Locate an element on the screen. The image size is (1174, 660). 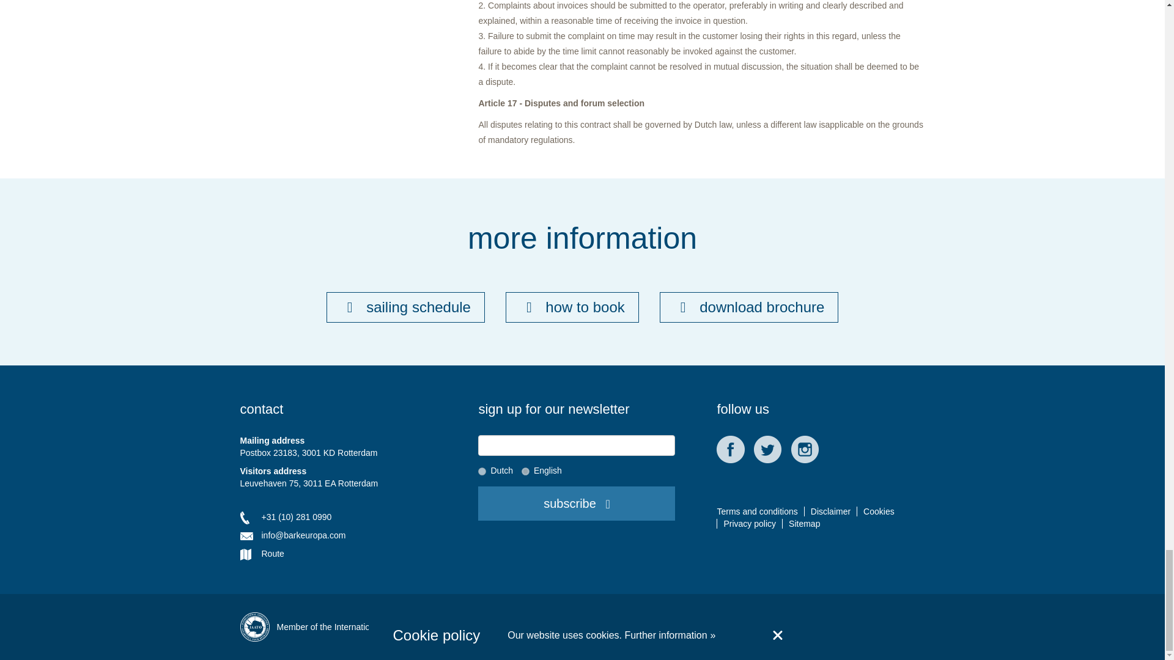
Nederlands is located at coordinates (482, 471).